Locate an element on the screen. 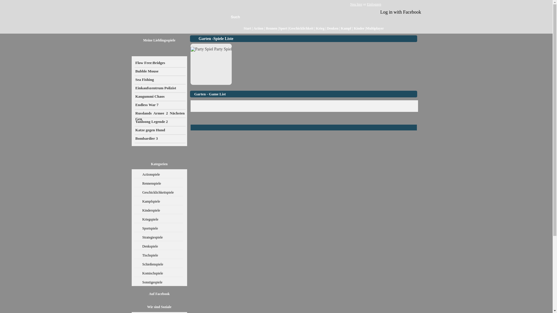  Kinderspiele is located at coordinates (158, 211).